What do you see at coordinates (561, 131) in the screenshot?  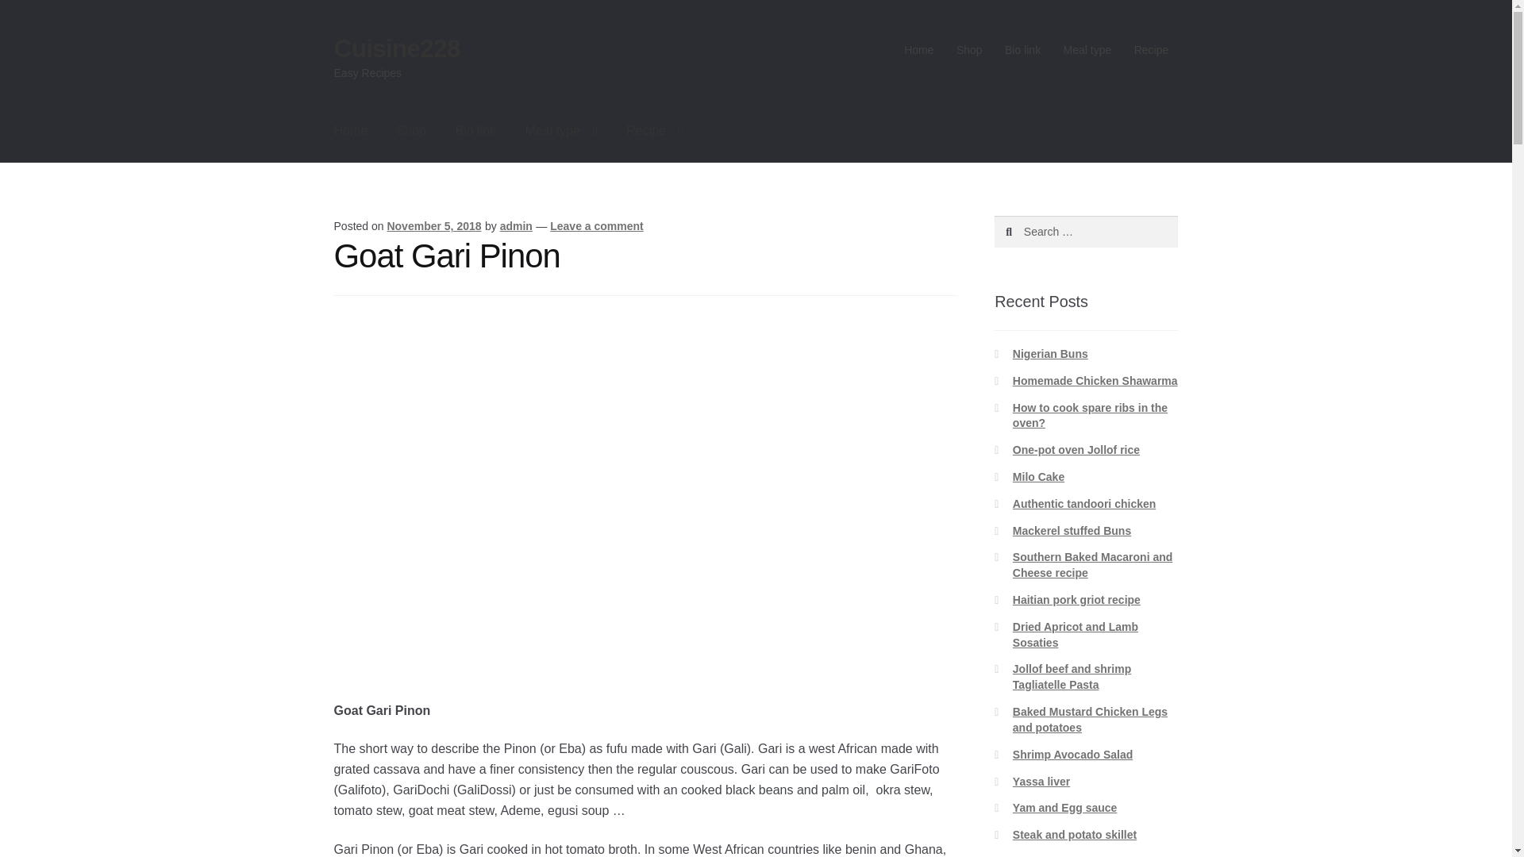 I see `Meal type` at bounding box center [561, 131].